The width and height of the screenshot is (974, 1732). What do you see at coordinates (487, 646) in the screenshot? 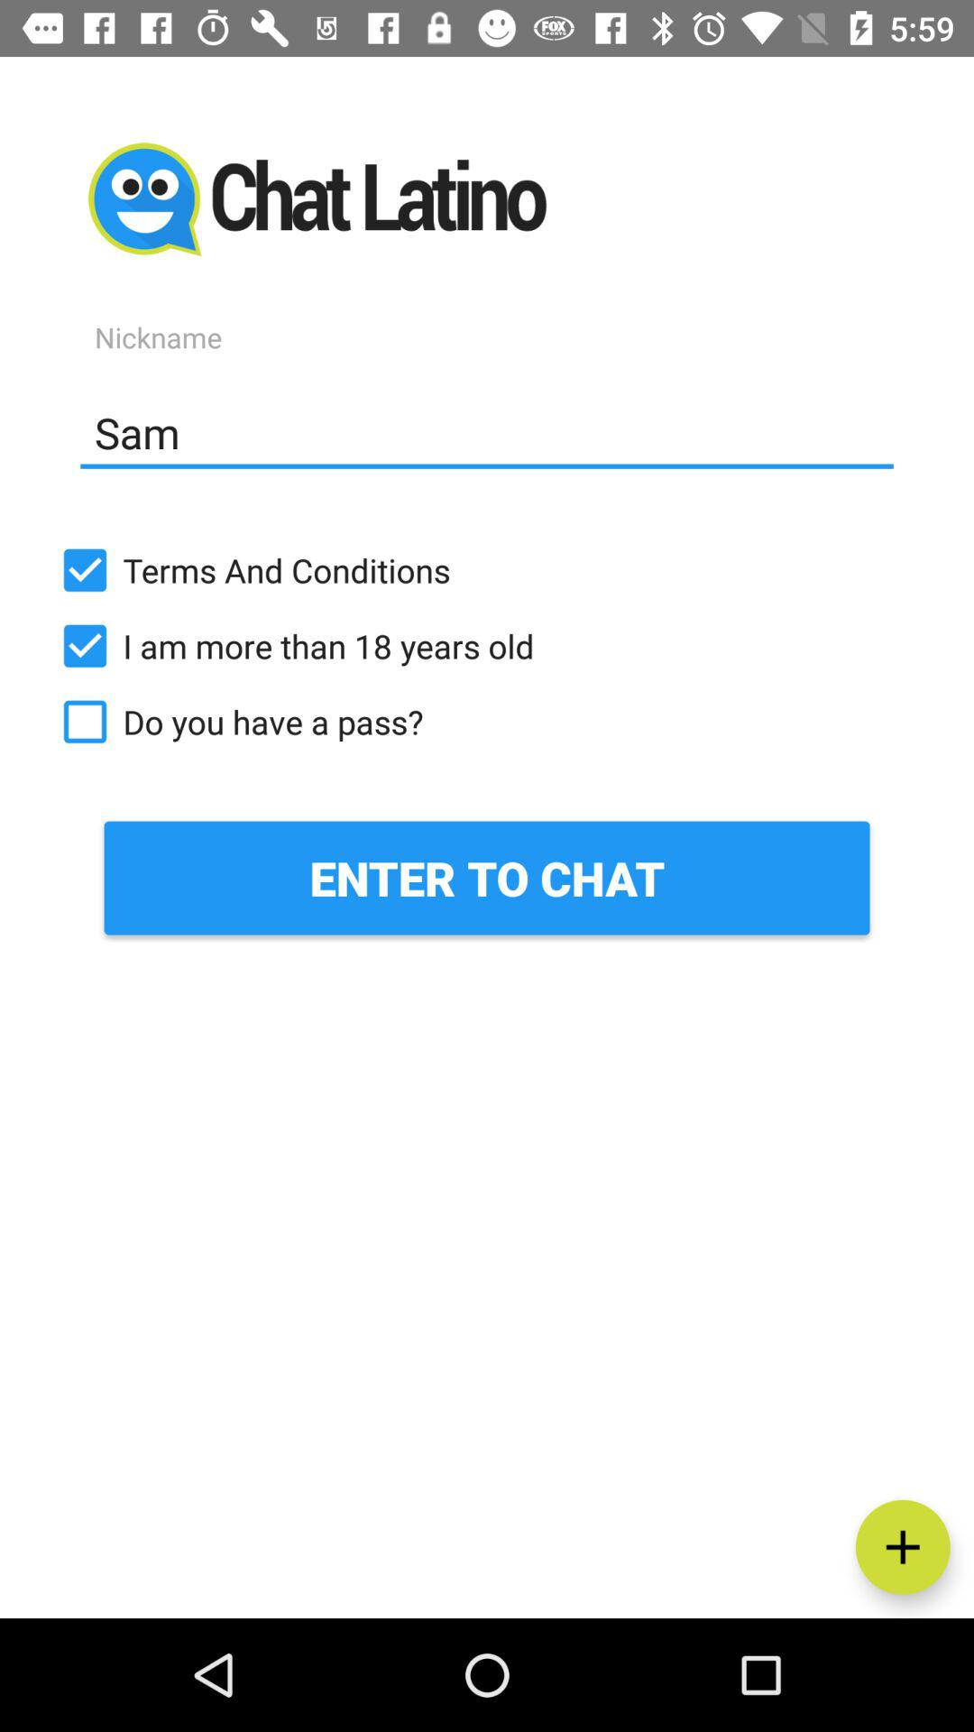
I see `jump until the i am more` at bounding box center [487, 646].